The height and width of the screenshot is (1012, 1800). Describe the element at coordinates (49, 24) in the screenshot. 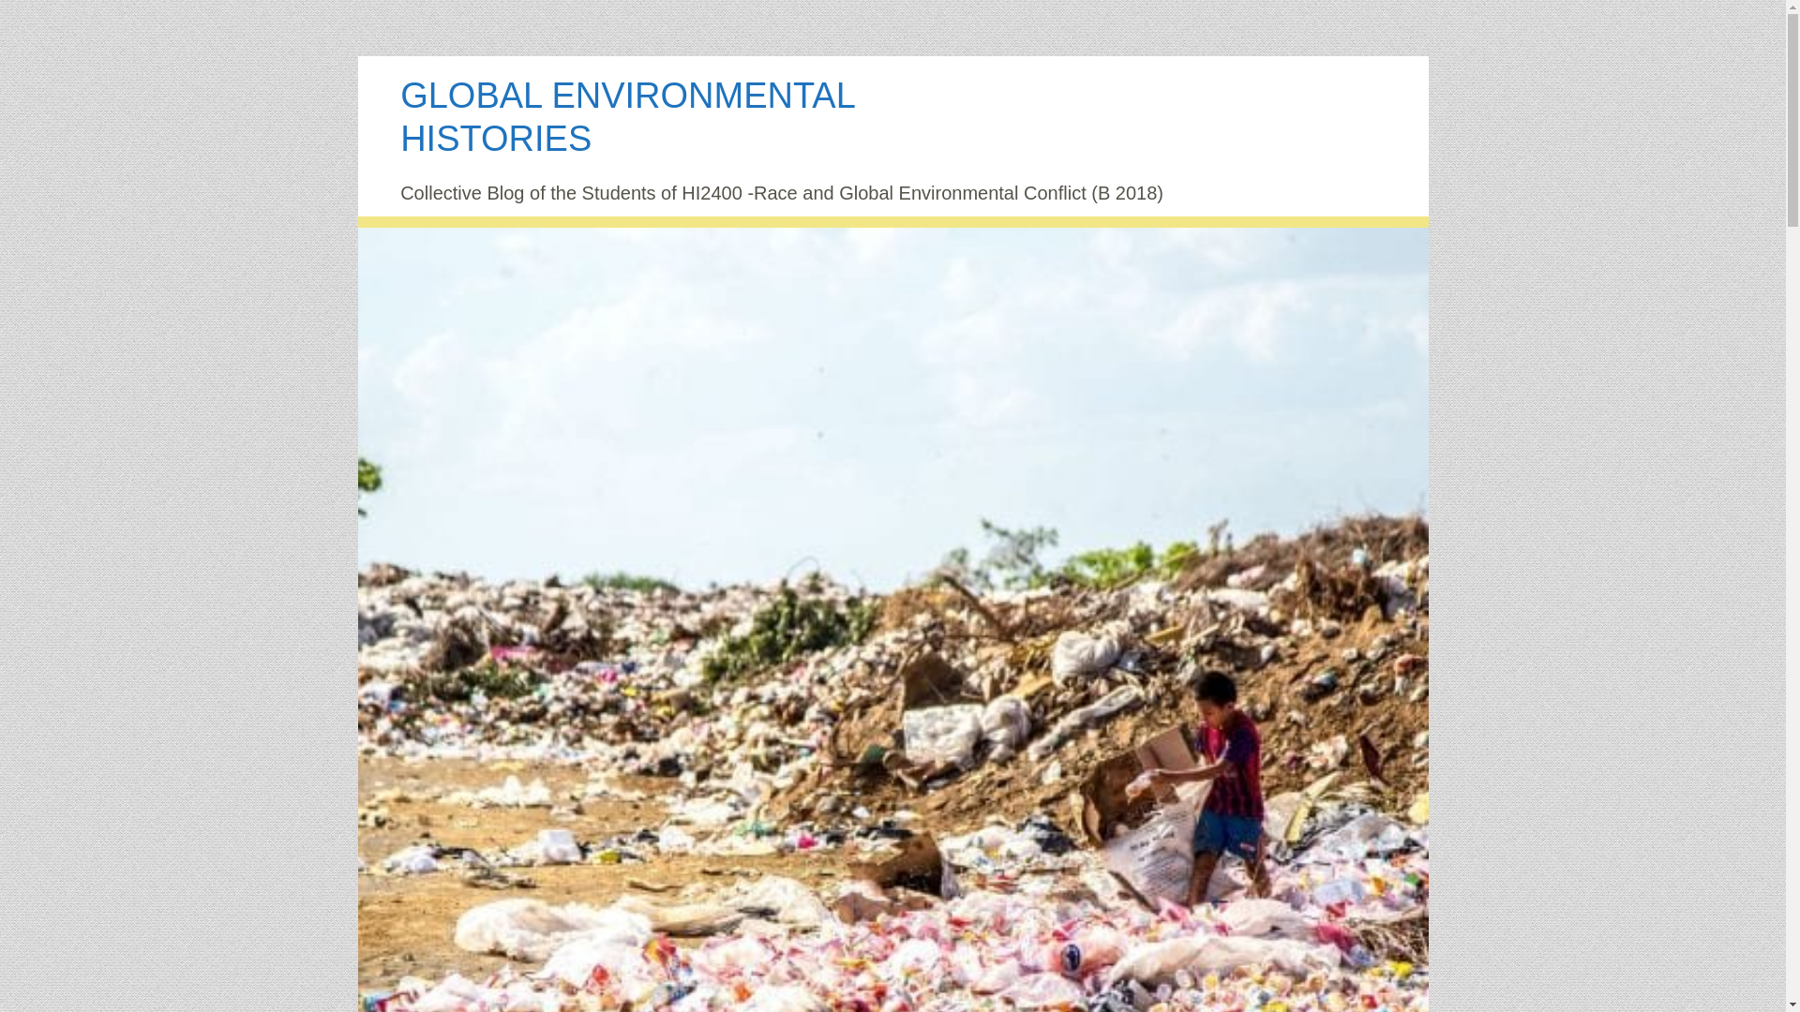

I see `Search` at that location.